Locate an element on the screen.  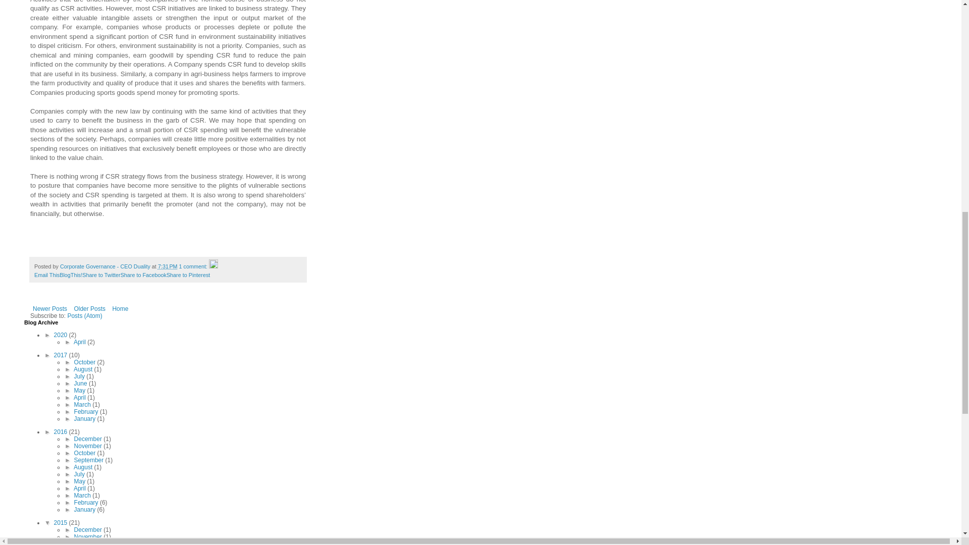
Share to Twitter is located at coordinates (101, 275).